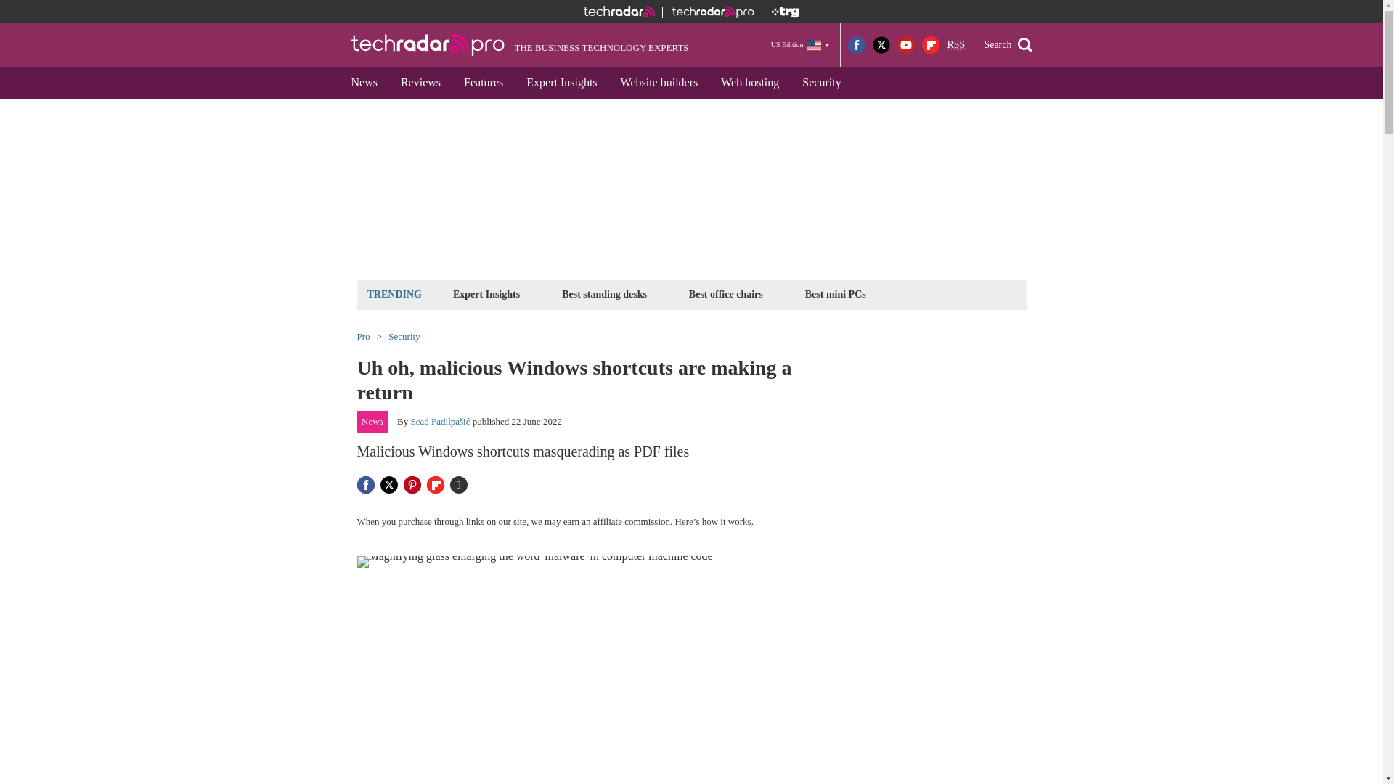 The height and width of the screenshot is (784, 1394). What do you see at coordinates (800, 44) in the screenshot?
I see `US Edition` at bounding box center [800, 44].